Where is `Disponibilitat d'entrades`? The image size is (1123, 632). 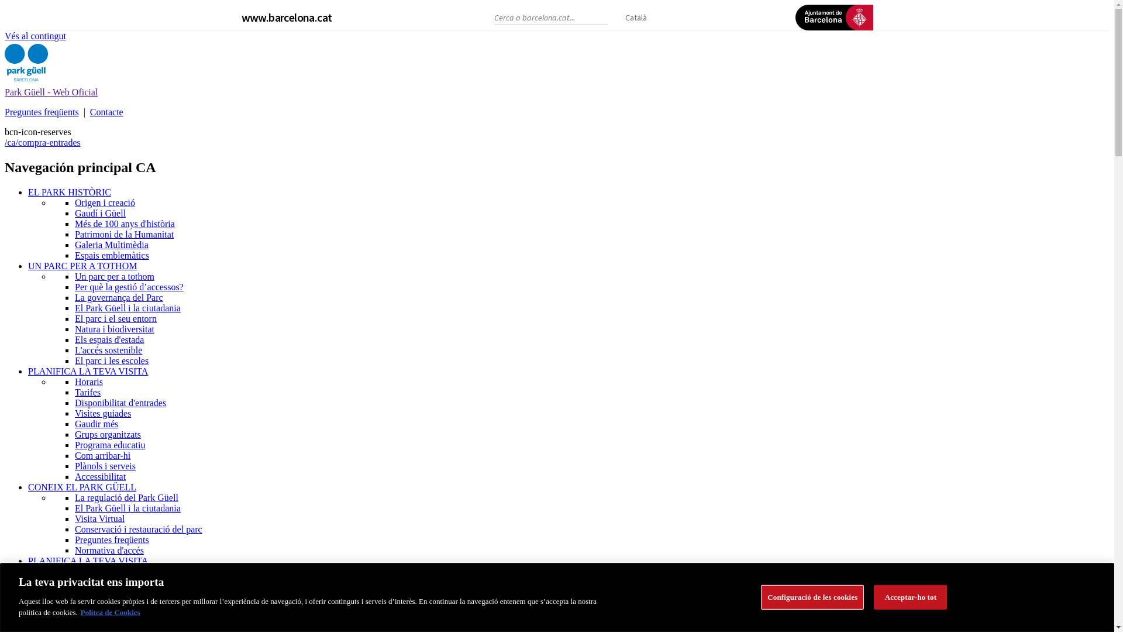
Disponibilitat d'entrades is located at coordinates (120, 403).